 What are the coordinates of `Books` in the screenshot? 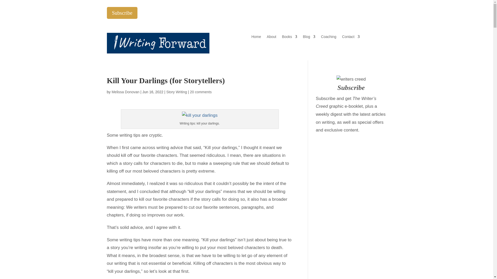 It's located at (289, 38).